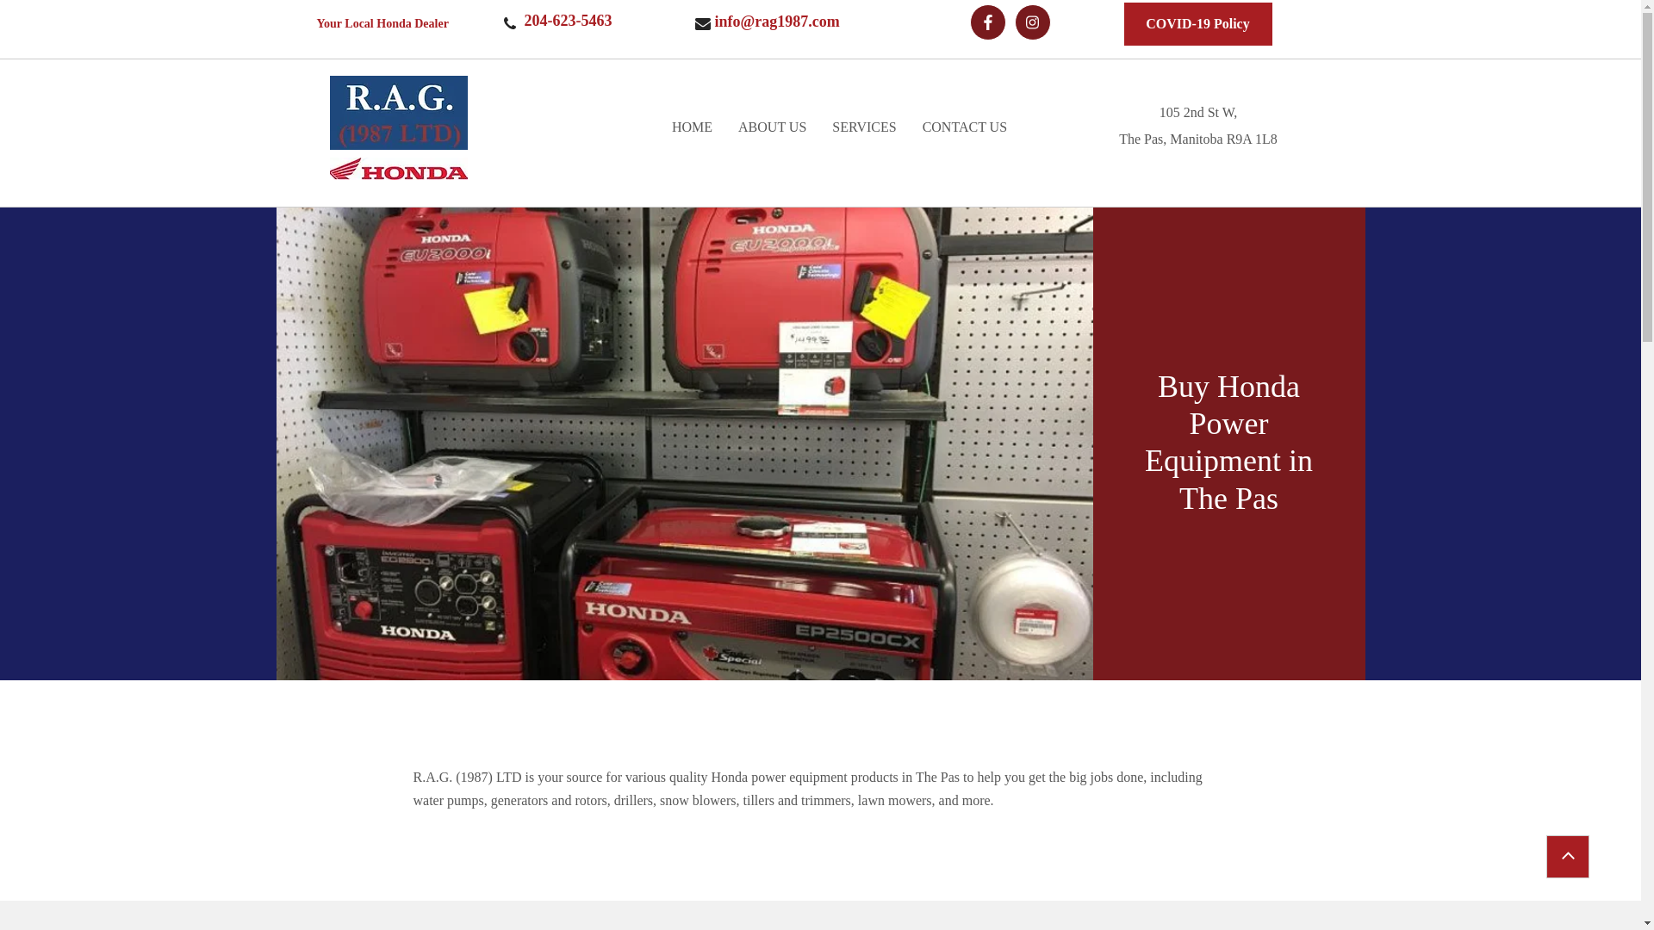 This screenshot has width=1654, height=930. What do you see at coordinates (571, 22) in the screenshot?
I see `204-623-5463  ` at bounding box center [571, 22].